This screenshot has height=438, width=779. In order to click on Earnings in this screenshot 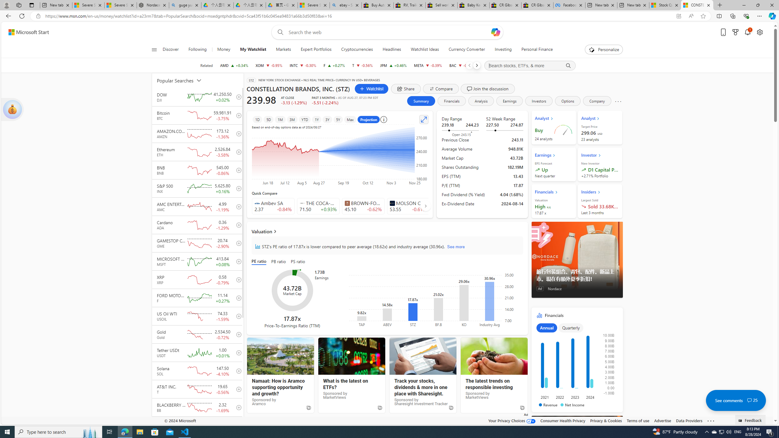, I will do `click(509, 101)`.